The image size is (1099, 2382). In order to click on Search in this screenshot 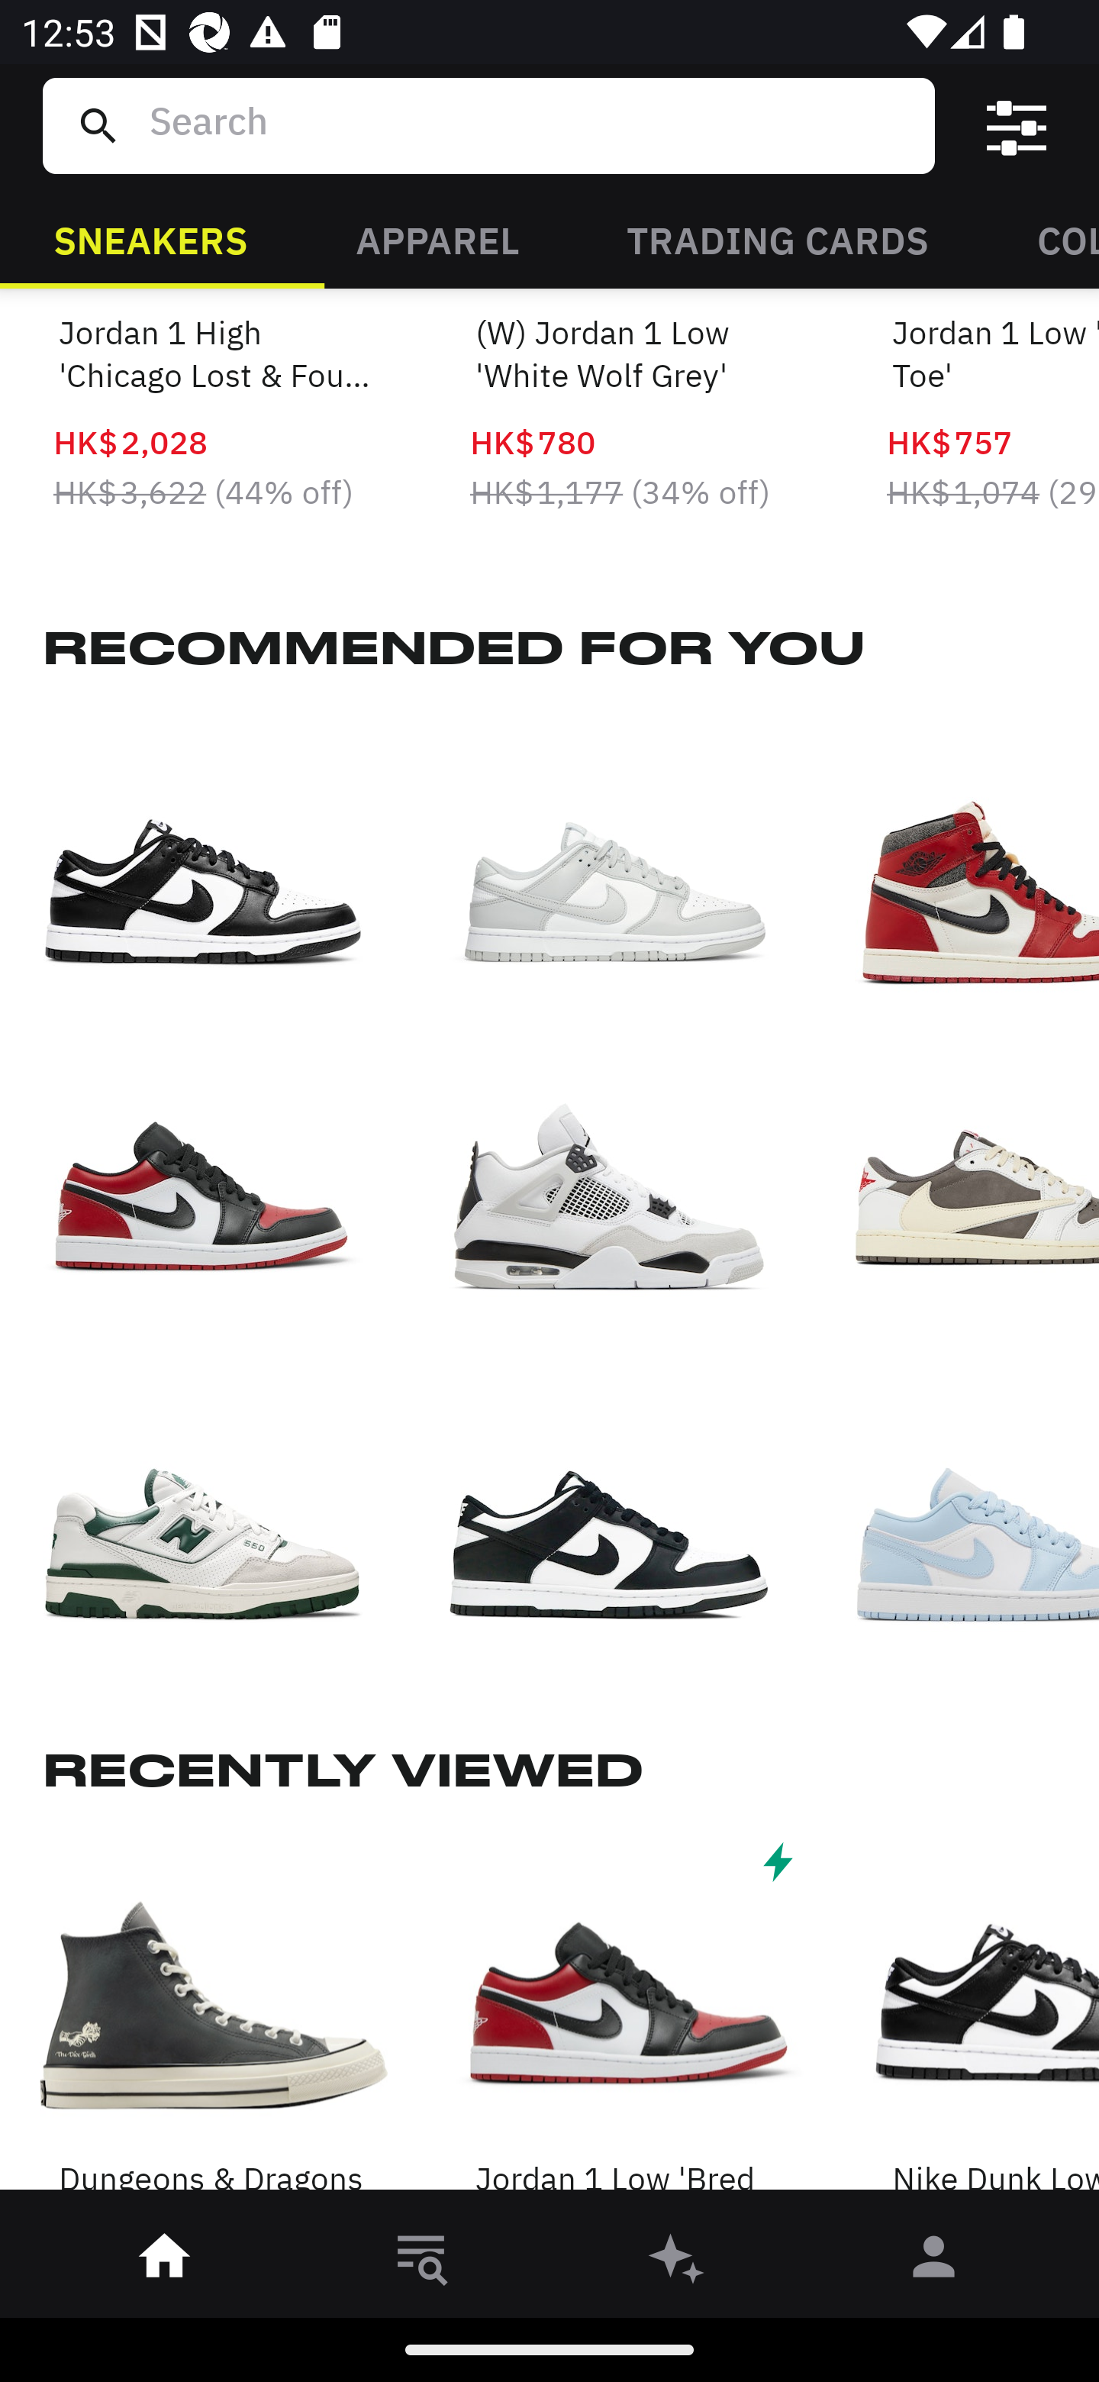, I will do `click(530, 125)`.